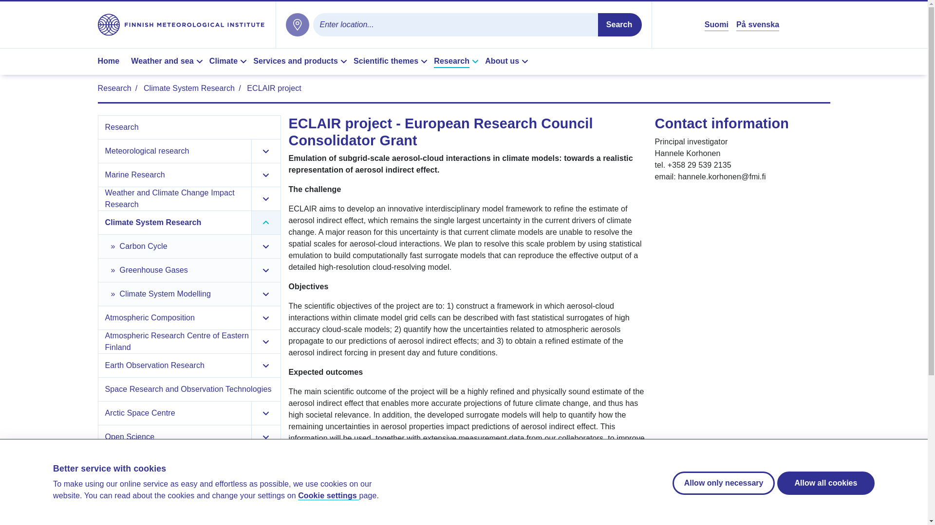  Describe the element at coordinates (619, 24) in the screenshot. I see `Search` at that location.